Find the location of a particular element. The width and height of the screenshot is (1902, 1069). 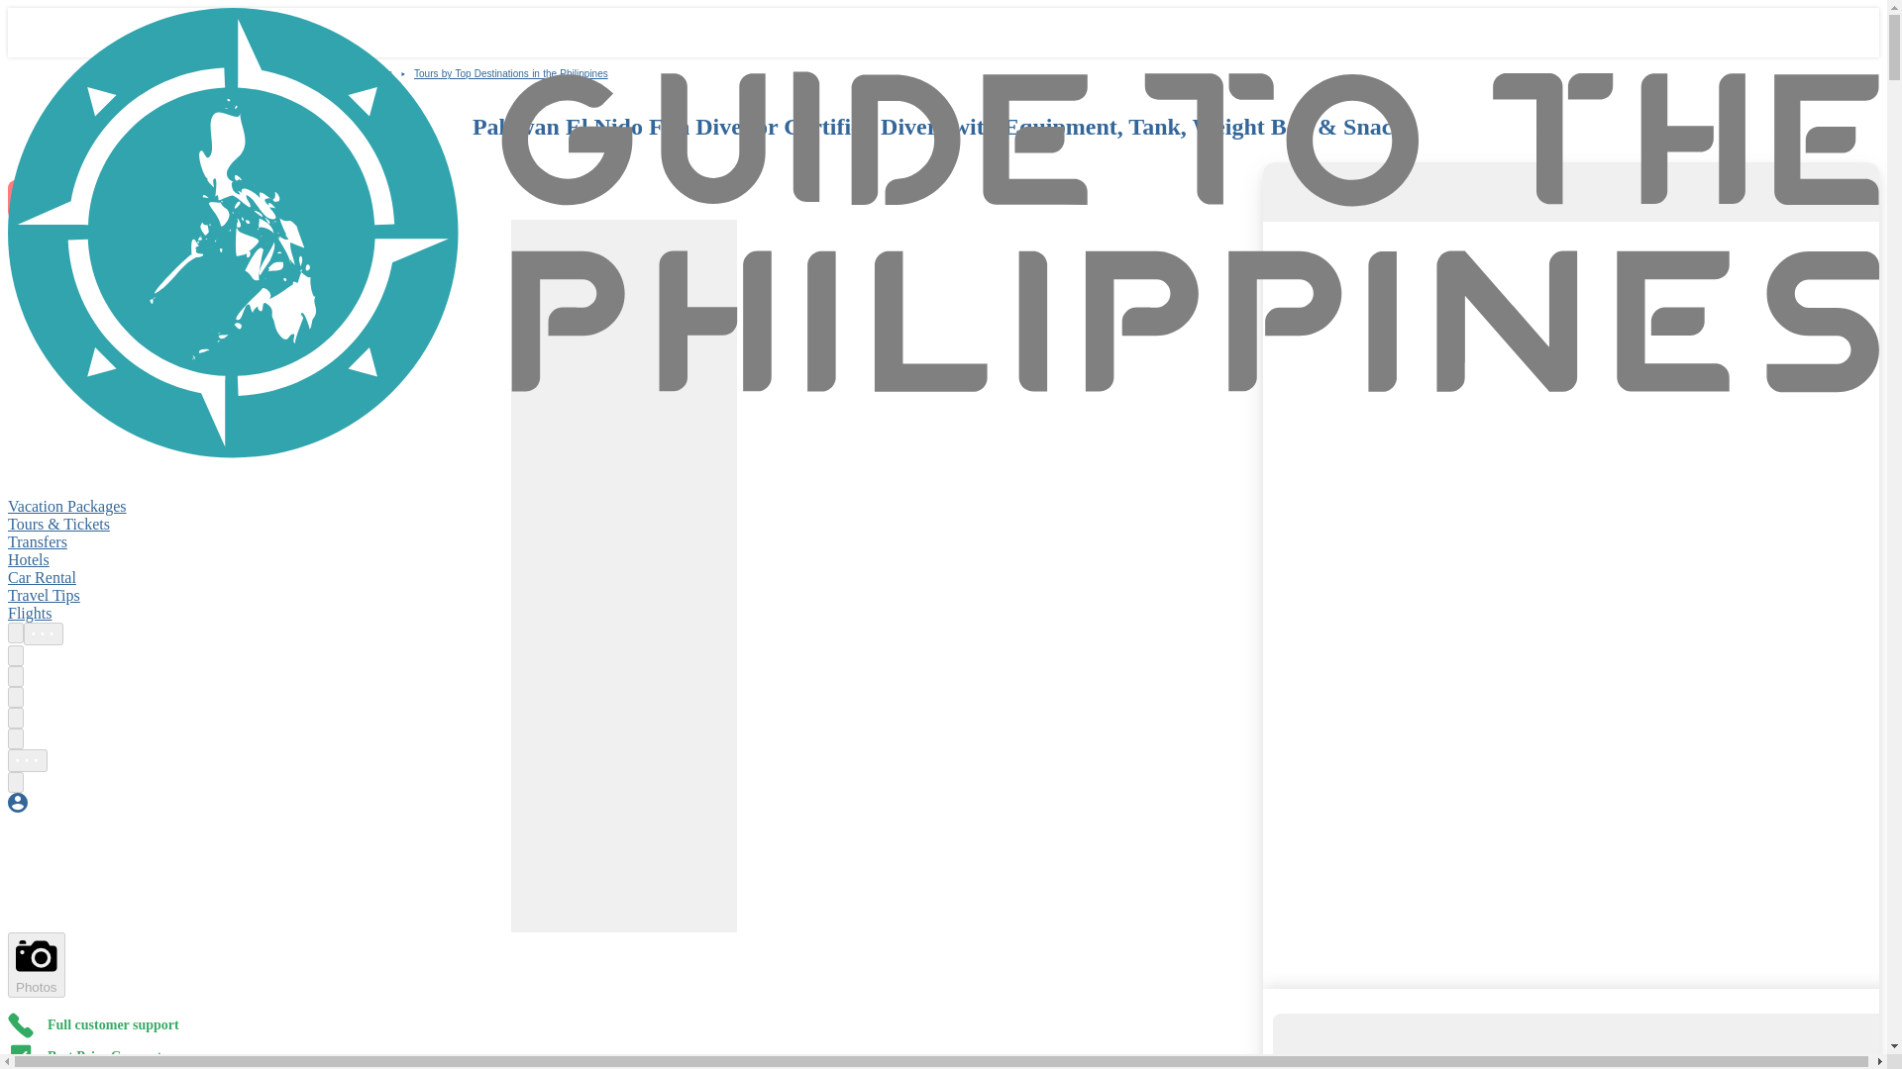

Vacation Packages is located at coordinates (67, 506).